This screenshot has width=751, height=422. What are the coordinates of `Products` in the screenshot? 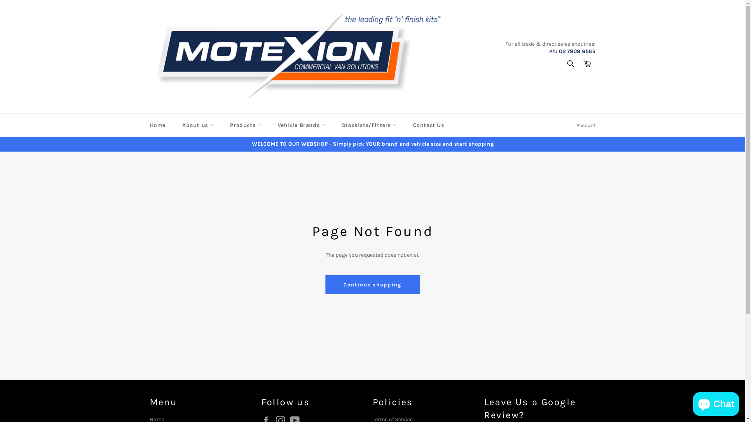 It's located at (245, 125).